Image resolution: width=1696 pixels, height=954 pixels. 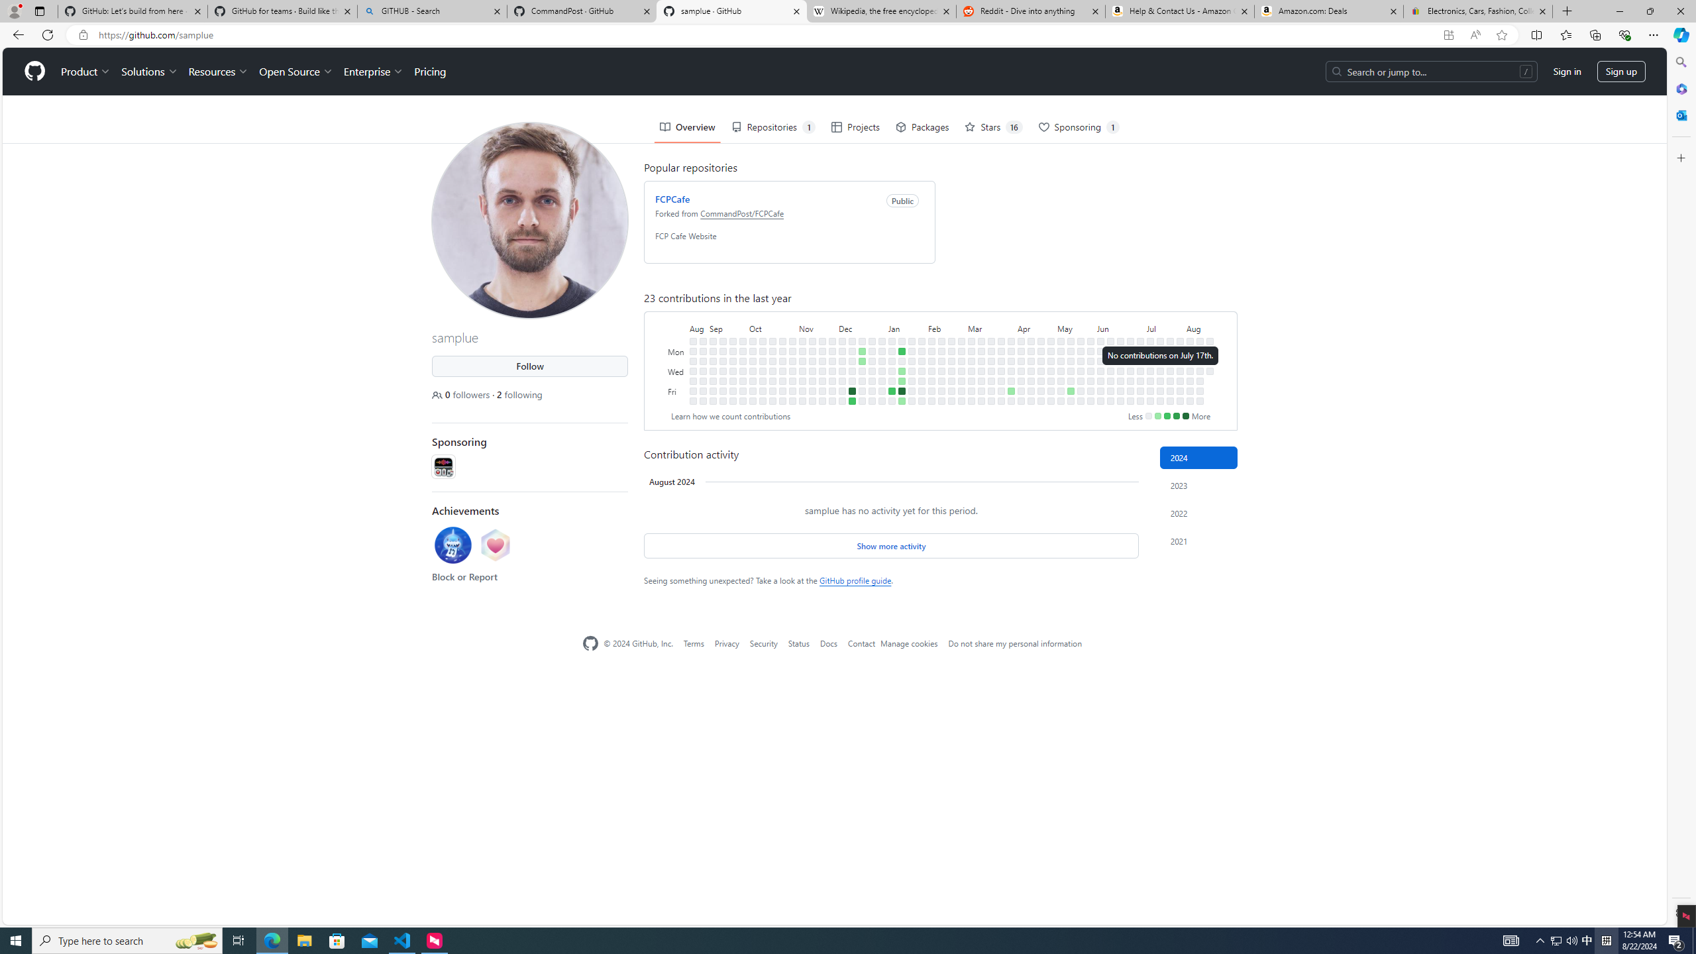 What do you see at coordinates (763, 371) in the screenshot?
I see `No contributions on October 11th.` at bounding box center [763, 371].